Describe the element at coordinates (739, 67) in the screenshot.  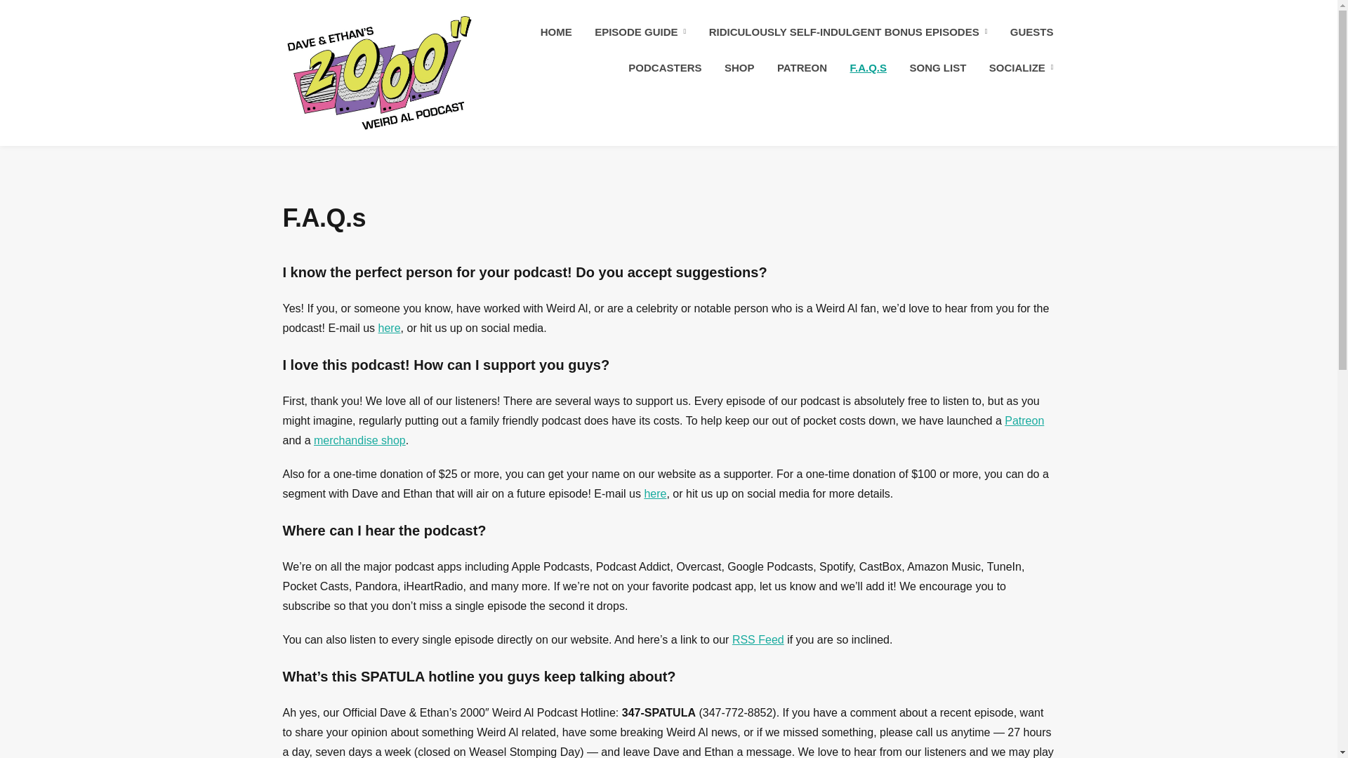
I see `SHOP` at that location.